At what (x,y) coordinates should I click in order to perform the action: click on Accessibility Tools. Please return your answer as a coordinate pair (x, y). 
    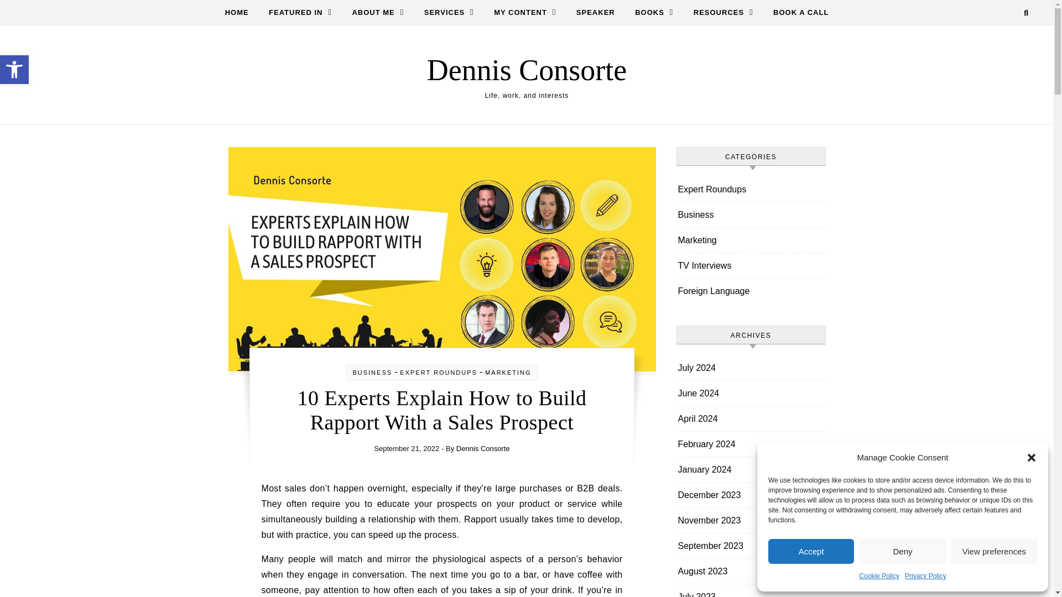
    Looking at the image, I should click on (14, 70).